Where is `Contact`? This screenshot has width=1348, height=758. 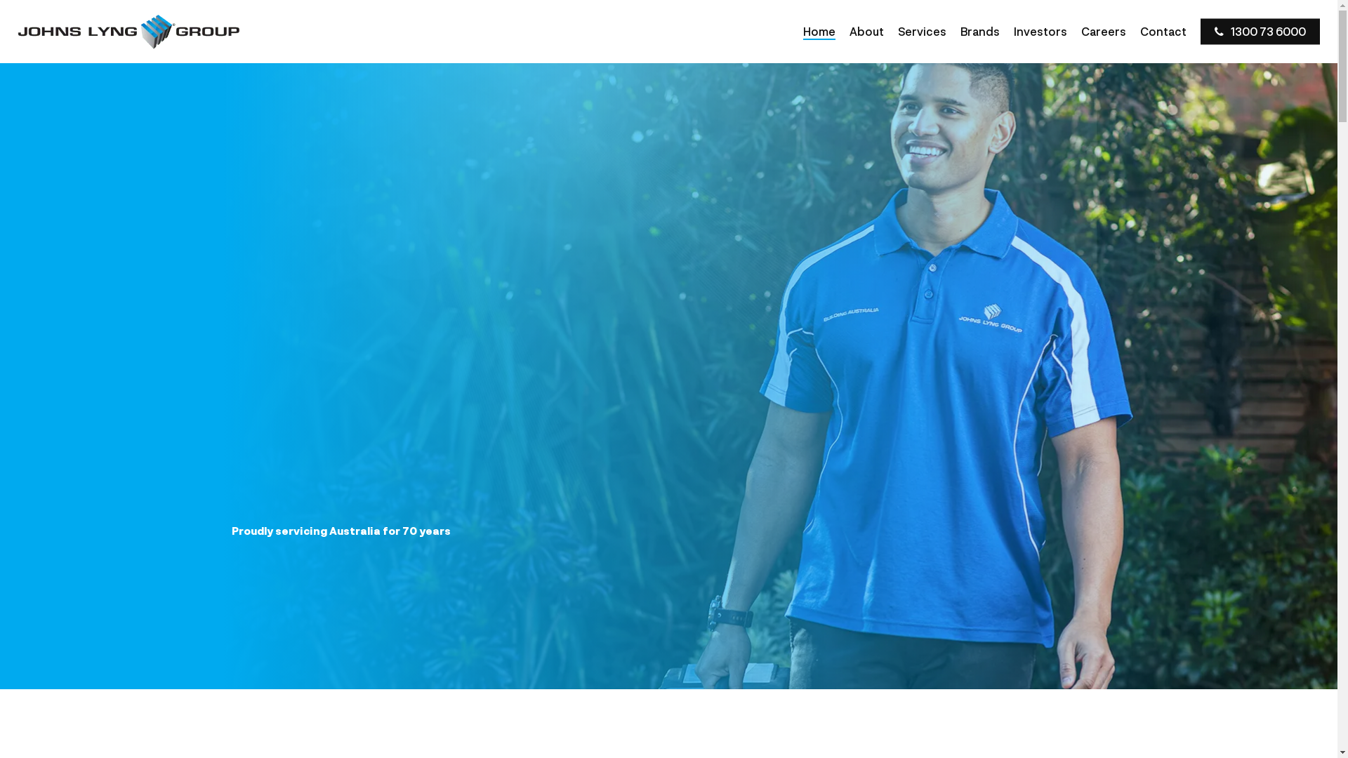
Contact is located at coordinates (1163, 32).